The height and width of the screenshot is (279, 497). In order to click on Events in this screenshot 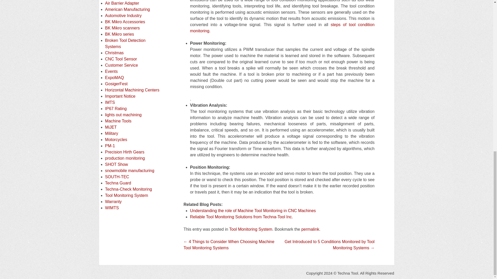, I will do `click(111, 71)`.